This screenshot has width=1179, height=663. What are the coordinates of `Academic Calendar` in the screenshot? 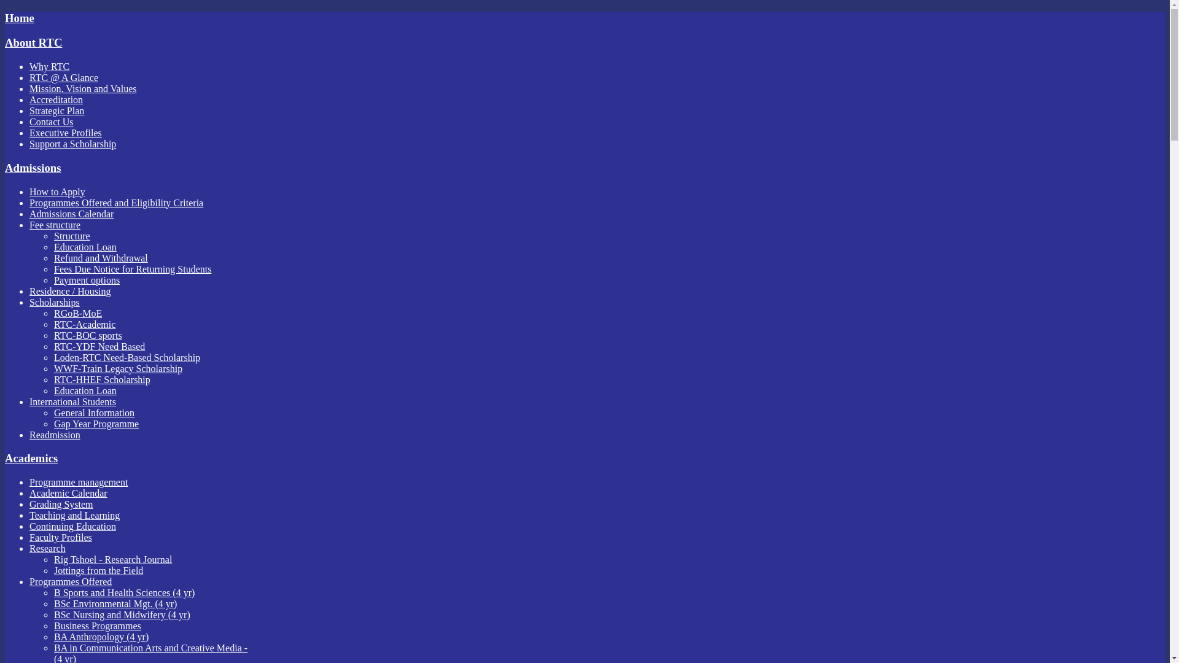 It's located at (69, 494).